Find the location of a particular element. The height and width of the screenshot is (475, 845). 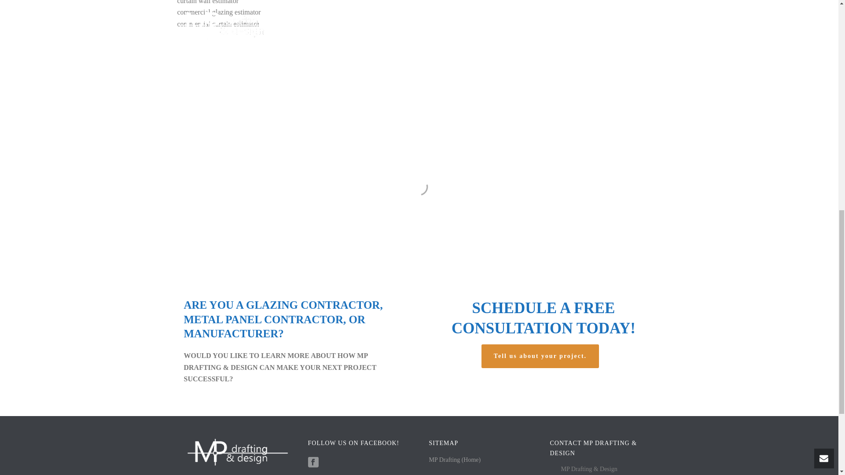

Tell us about your project. is located at coordinates (541, 356).